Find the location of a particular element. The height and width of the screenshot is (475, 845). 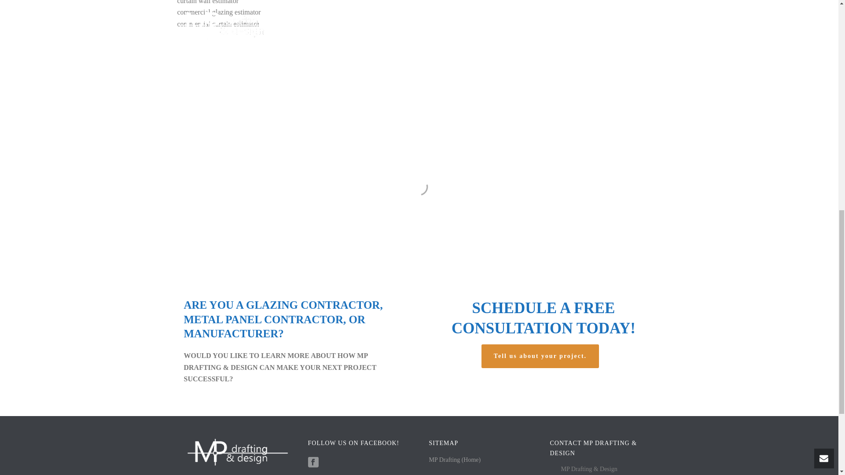

Tell us about your project. is located at coordinates (541, 356).